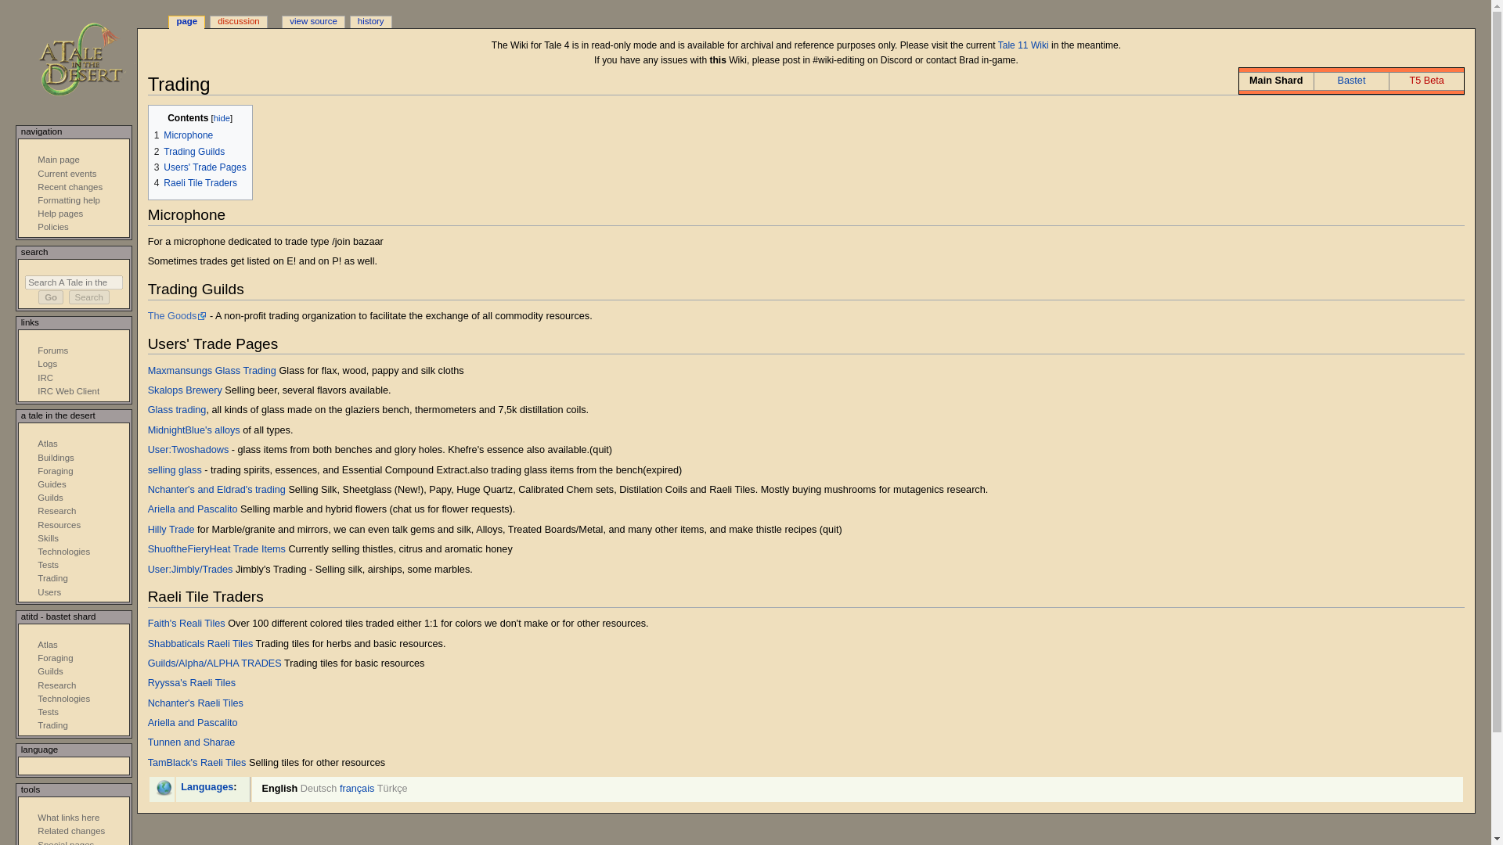 The width and height of the screenshot is (1503, 845). I want to click on Main Shard, so click(1276, 81).